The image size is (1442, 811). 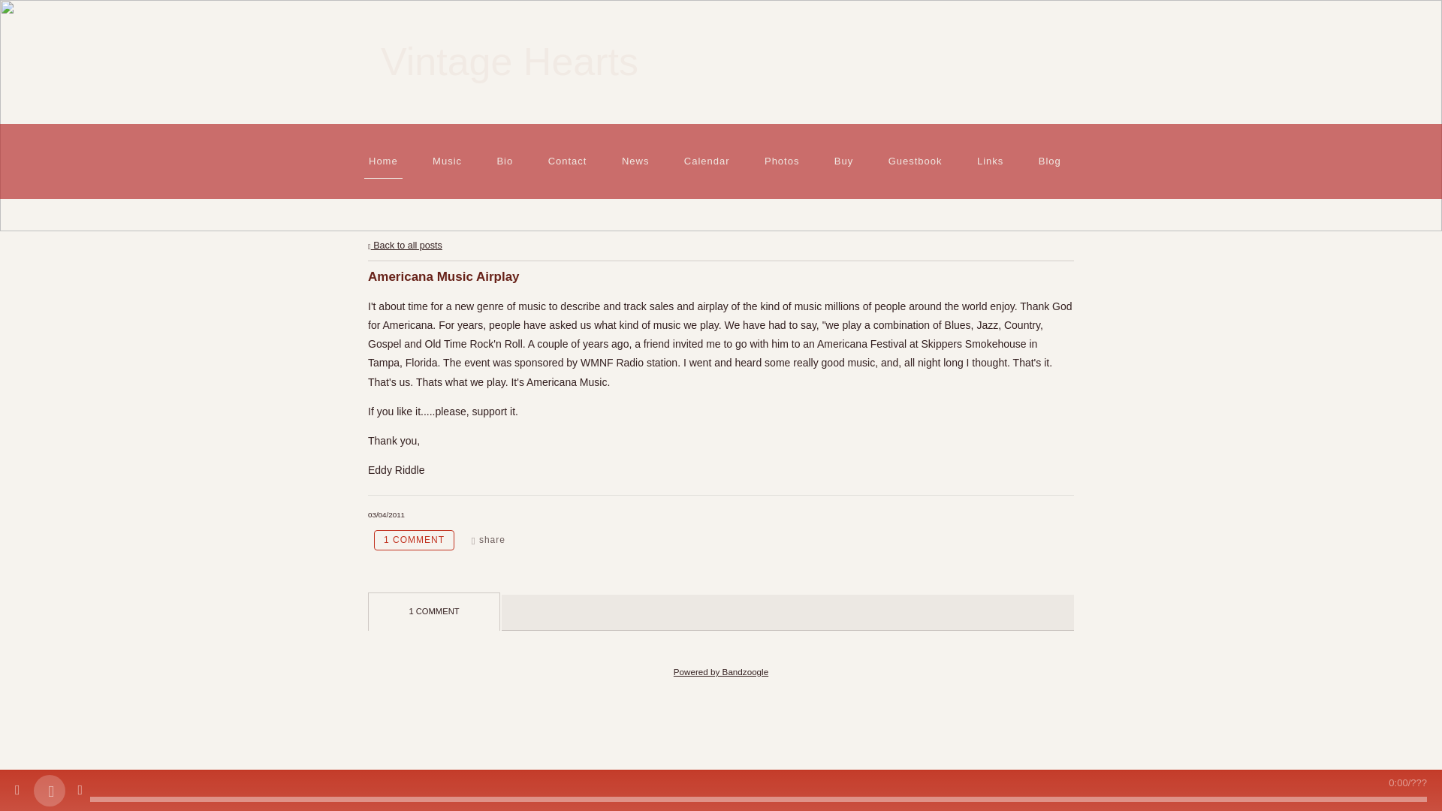 What do you see at coordinates (706, 161) in the screenshot?
I see `Calendar` at bounding box center [706, 161].